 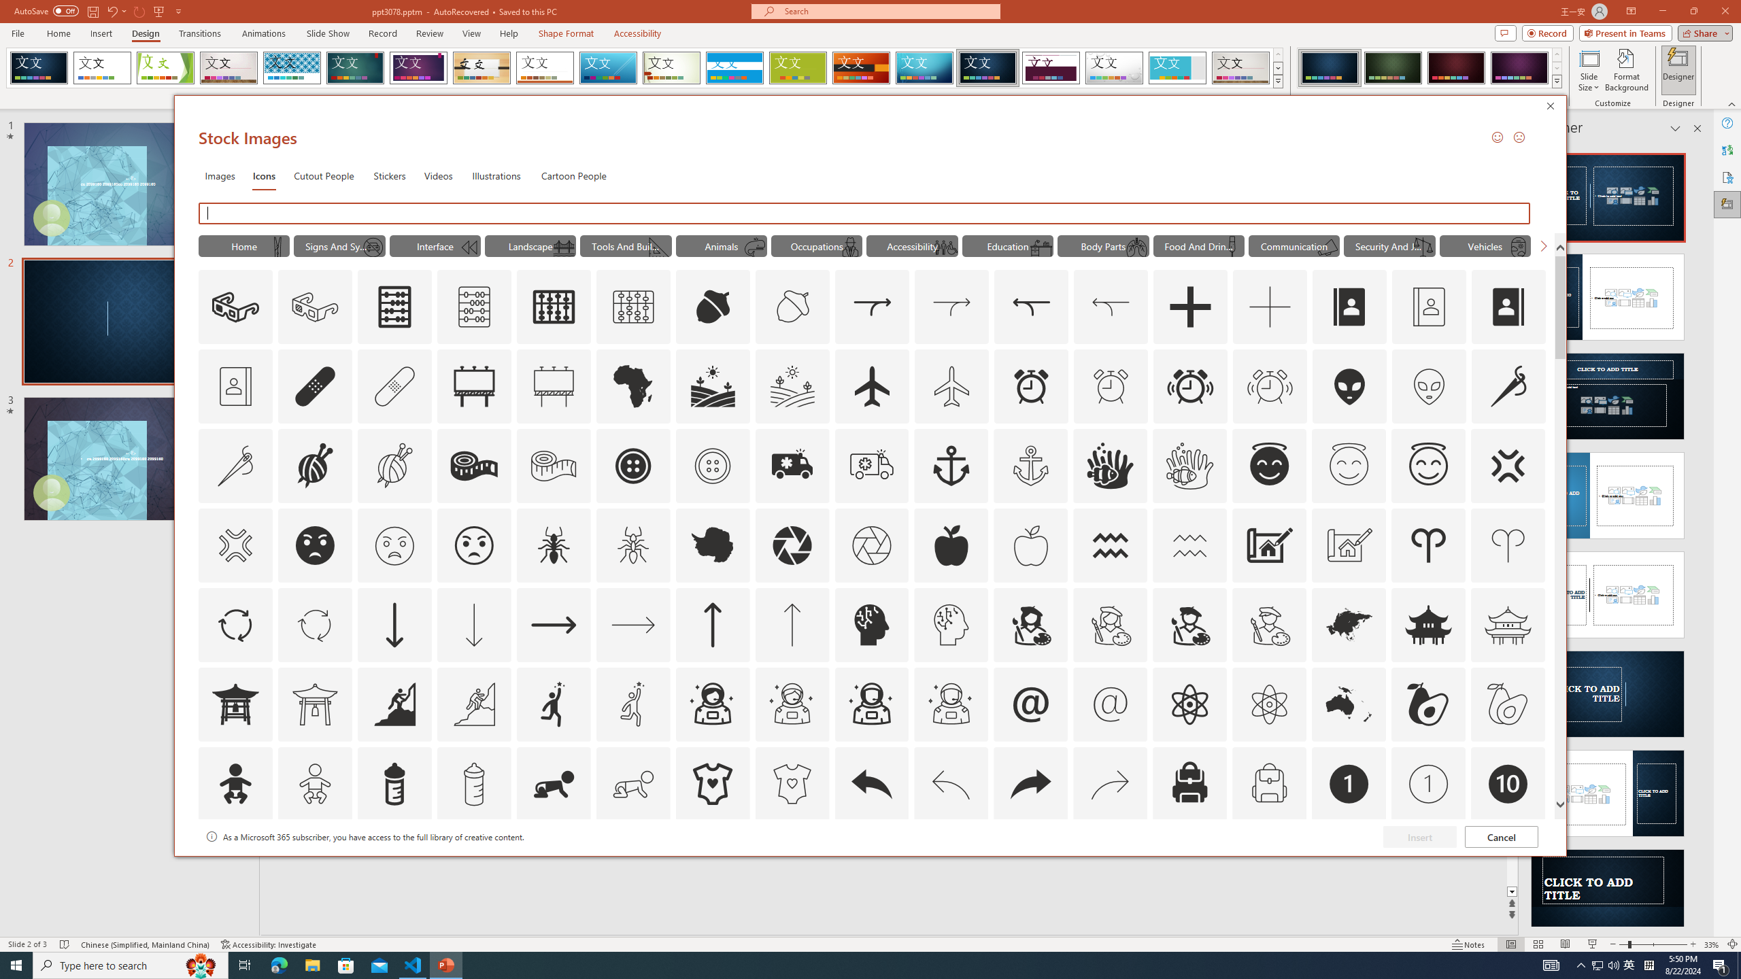 What do you see at coordinates (554, 784) in the screenshot?
I see `AutomationID: Icons_BabyCrawling` at bounding box center [554, 784].